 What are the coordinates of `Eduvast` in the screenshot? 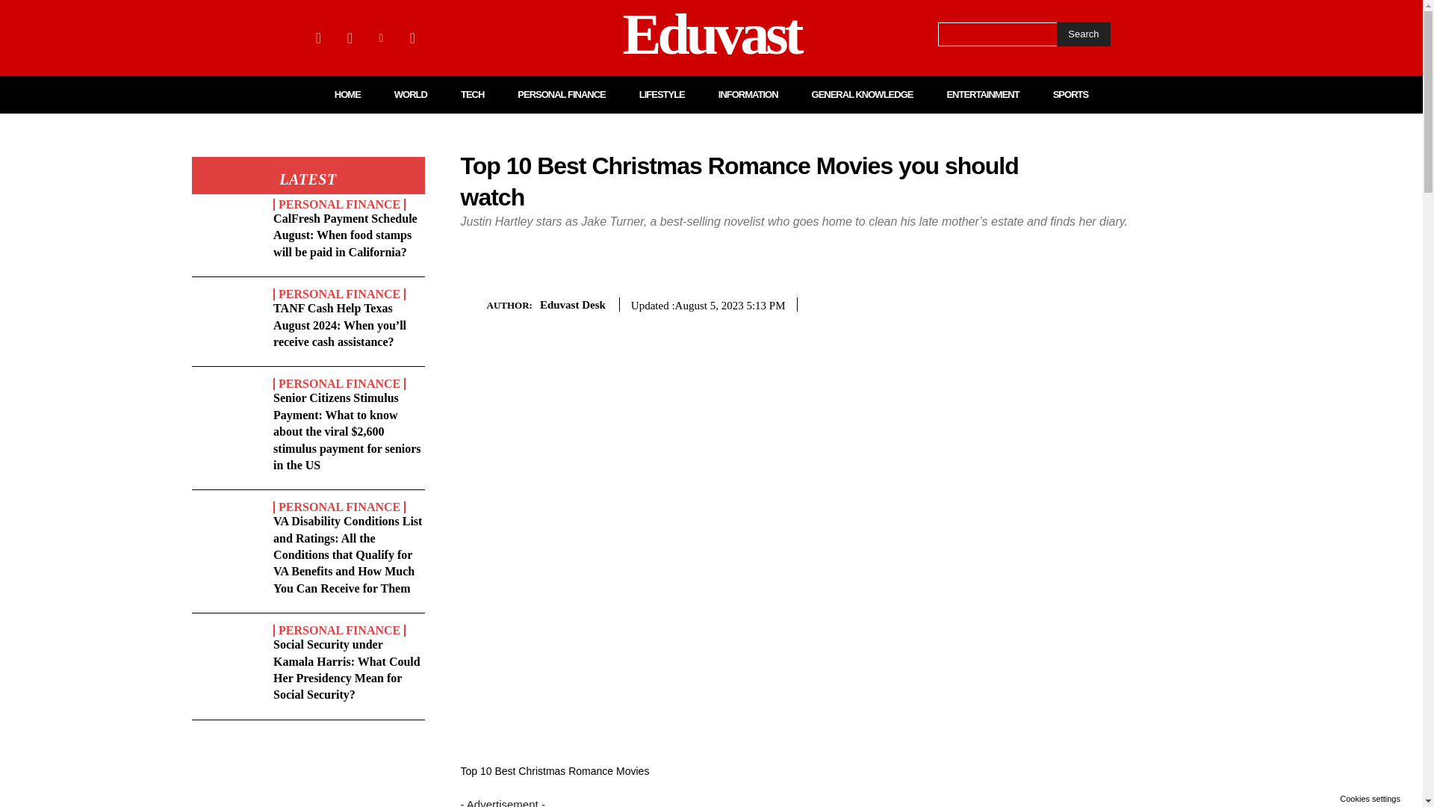 It's located at (711, 37).